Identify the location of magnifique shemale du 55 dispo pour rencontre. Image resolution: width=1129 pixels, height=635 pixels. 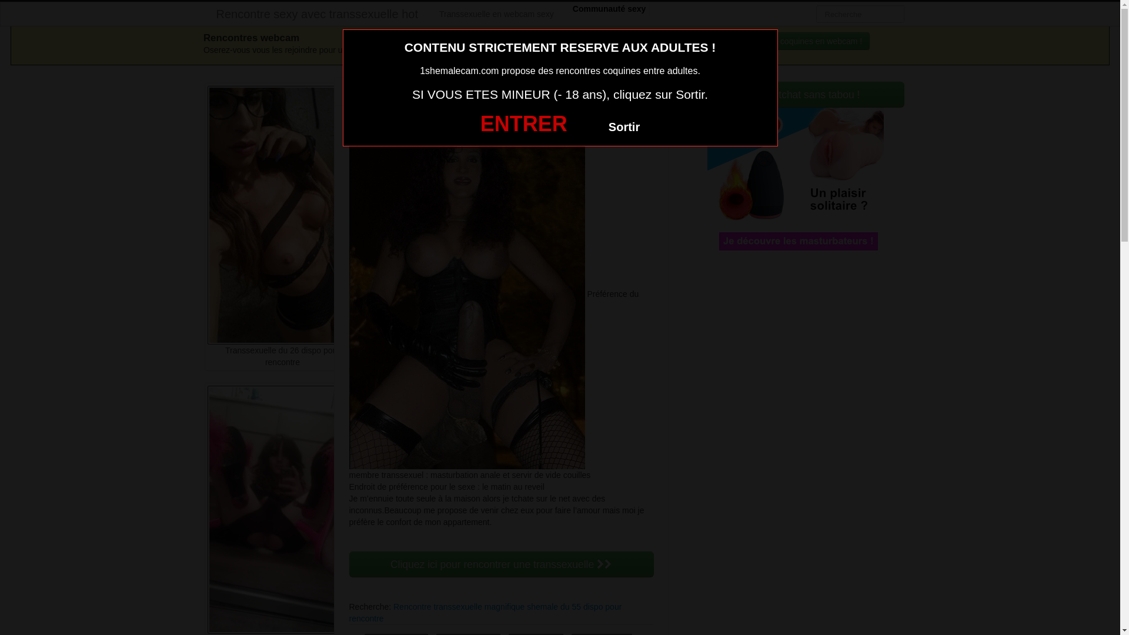
(486, 613).